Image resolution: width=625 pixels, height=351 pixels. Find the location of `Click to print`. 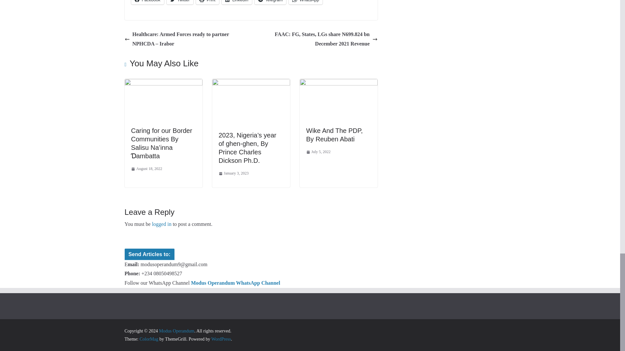

Click to print is located at coordinates (208, 2).